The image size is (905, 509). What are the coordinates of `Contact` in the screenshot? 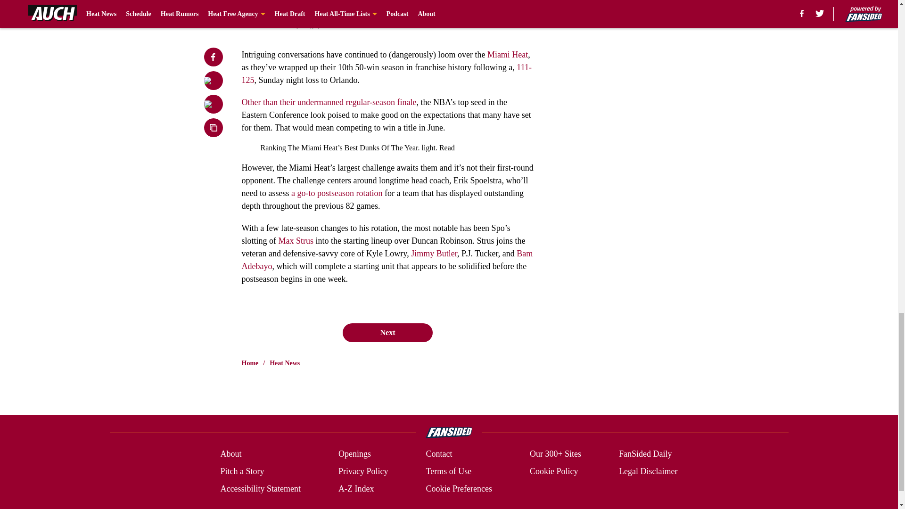 It's located at (438, 454).